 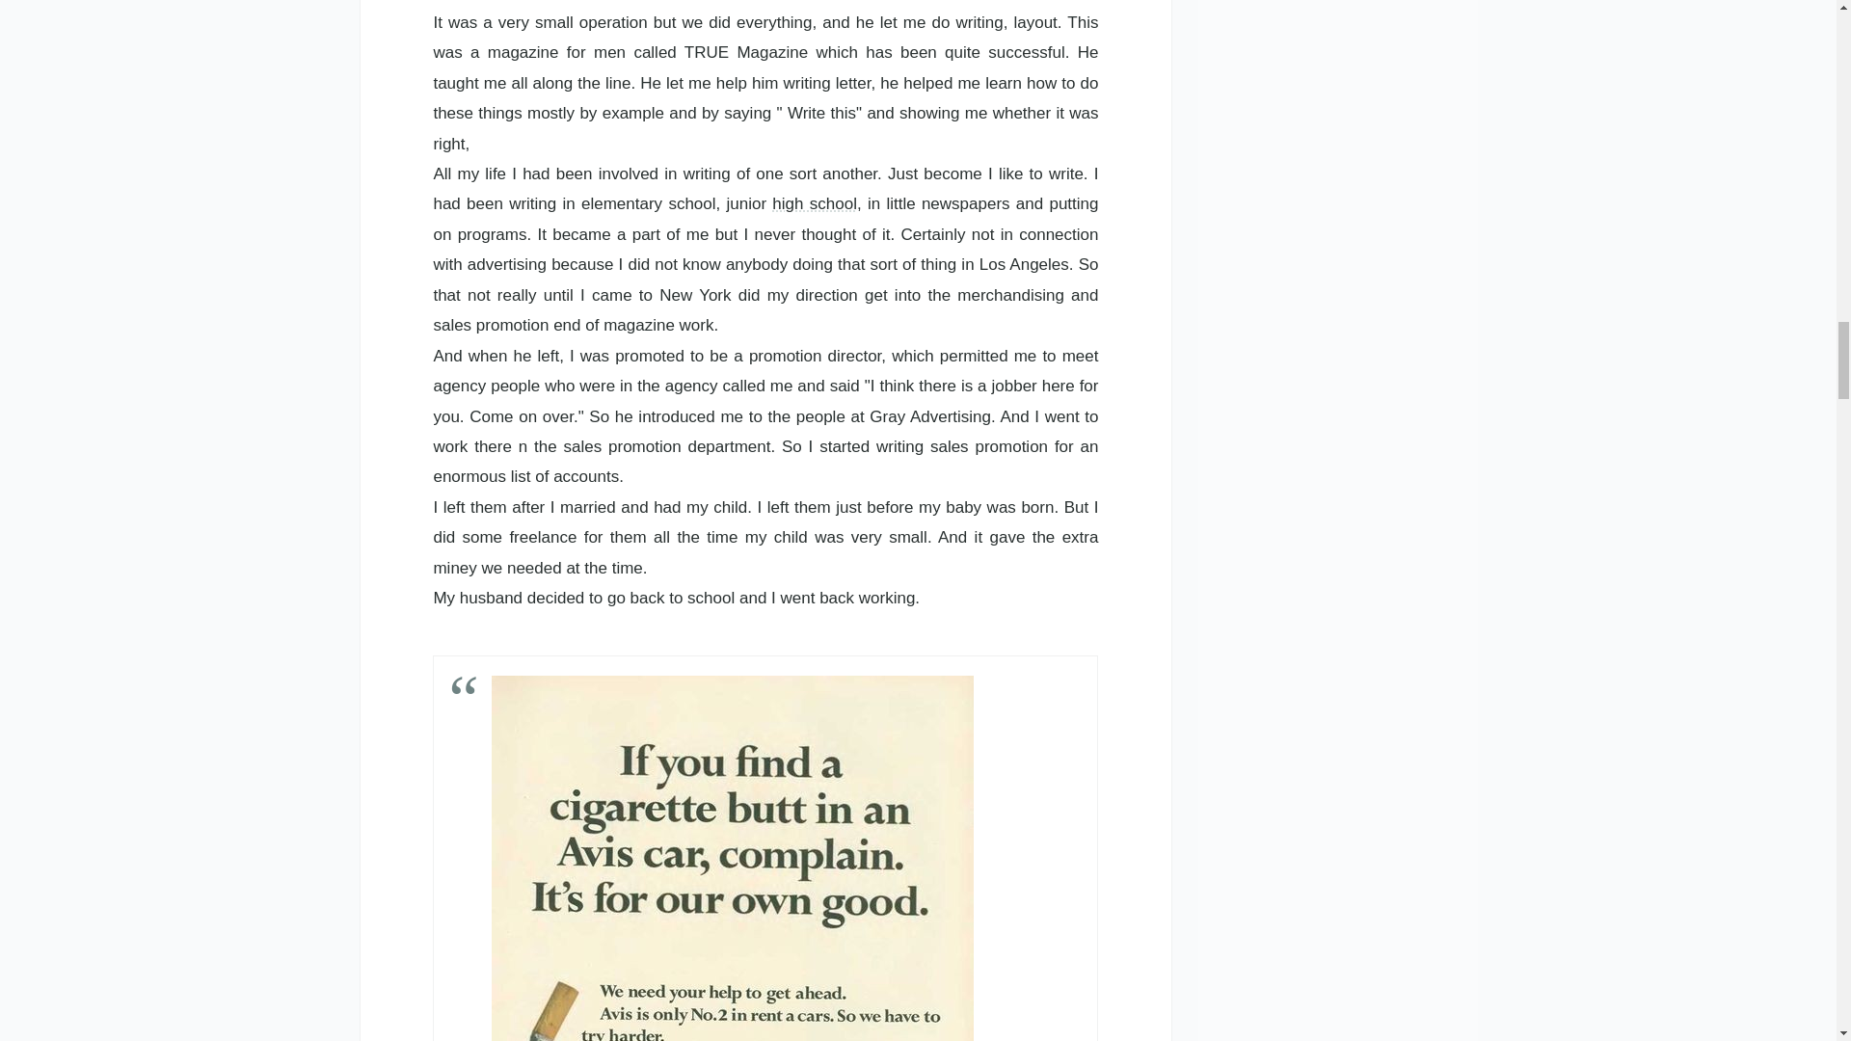 I want to click on f:id:chuukyuu:20100822091421j:image, so click(x=733, y=858).